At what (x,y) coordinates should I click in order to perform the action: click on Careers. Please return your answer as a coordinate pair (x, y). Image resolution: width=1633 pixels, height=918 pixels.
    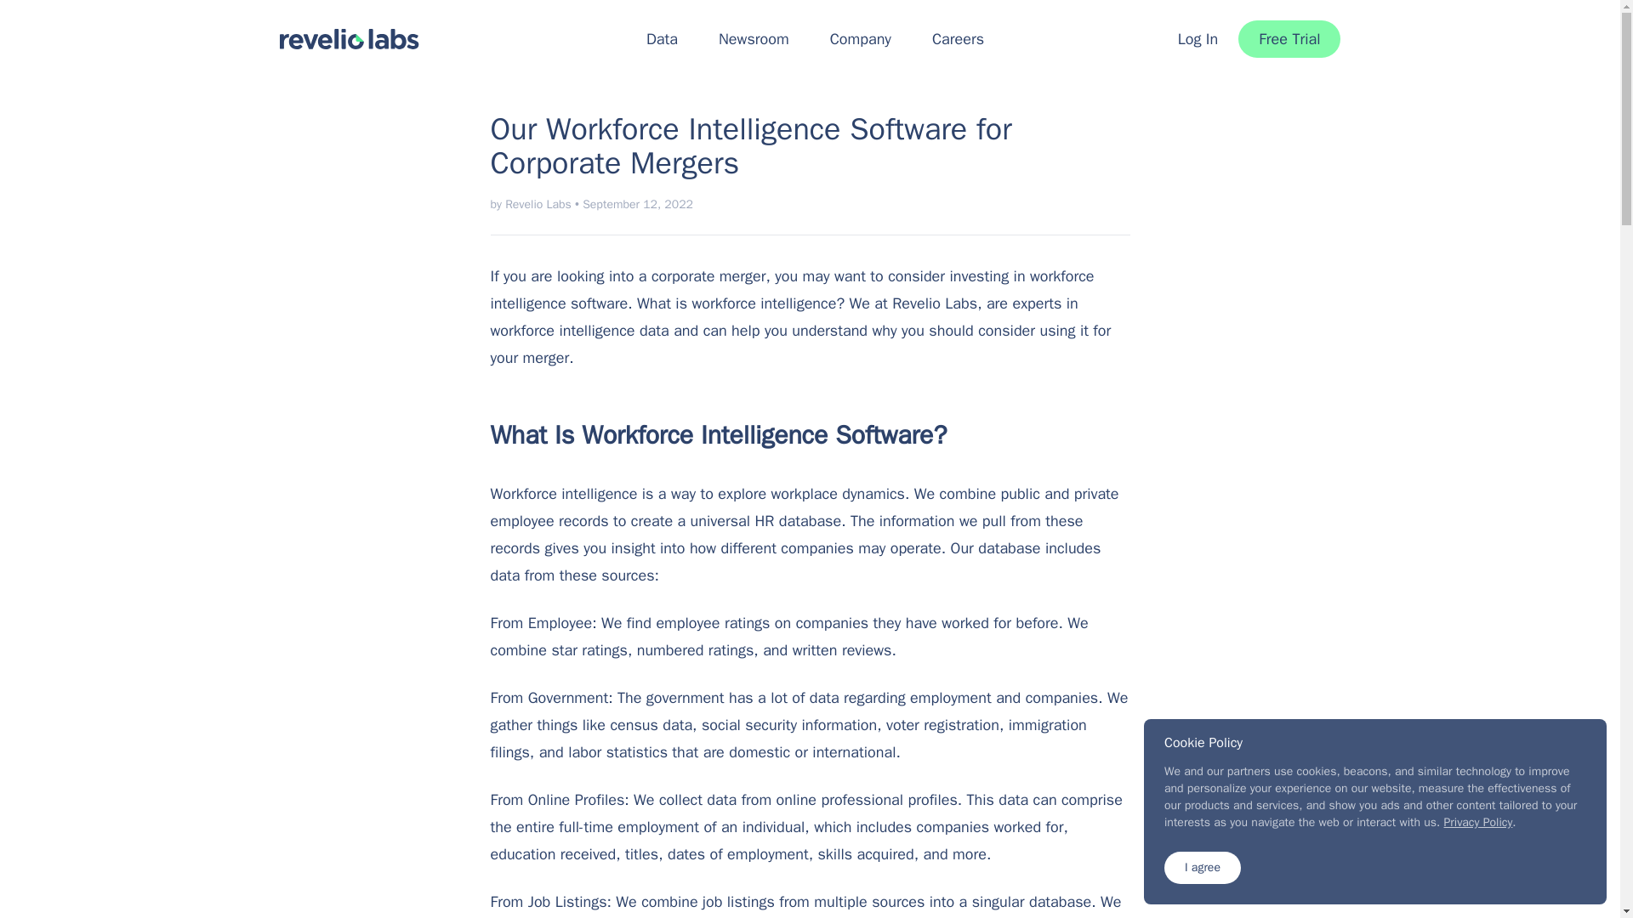
    Looking at the image, I should click on (958, 39).